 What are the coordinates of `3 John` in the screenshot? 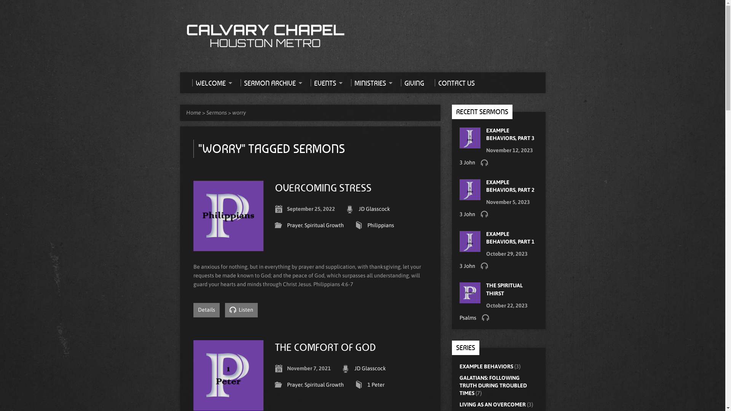 It's located at (467, 266).